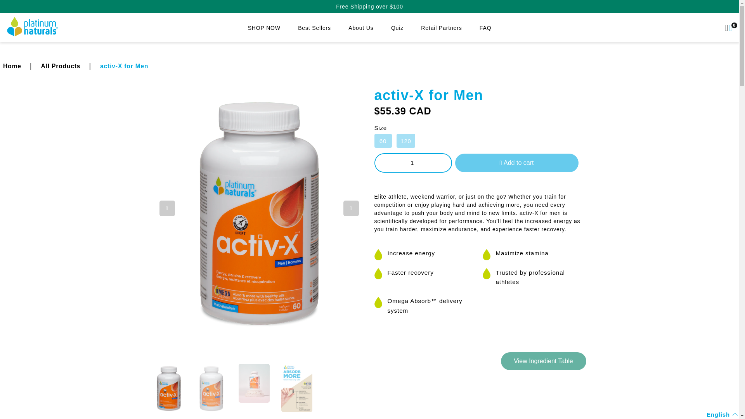  What do you see at coordinates (397, 28) in the screenshot?
I see `Quiz` at bounding box center [397, 28].